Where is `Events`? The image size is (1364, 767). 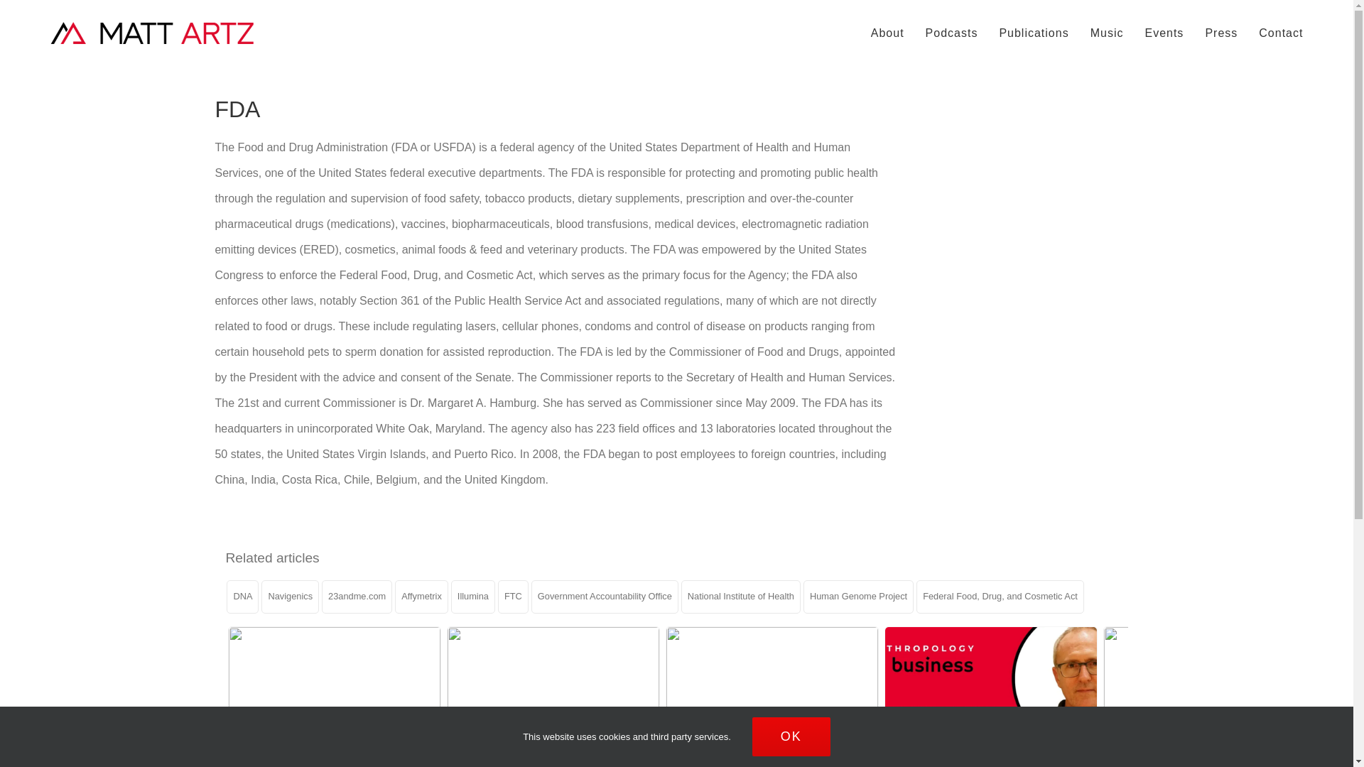 Events is located at coordinates (1164, 33).